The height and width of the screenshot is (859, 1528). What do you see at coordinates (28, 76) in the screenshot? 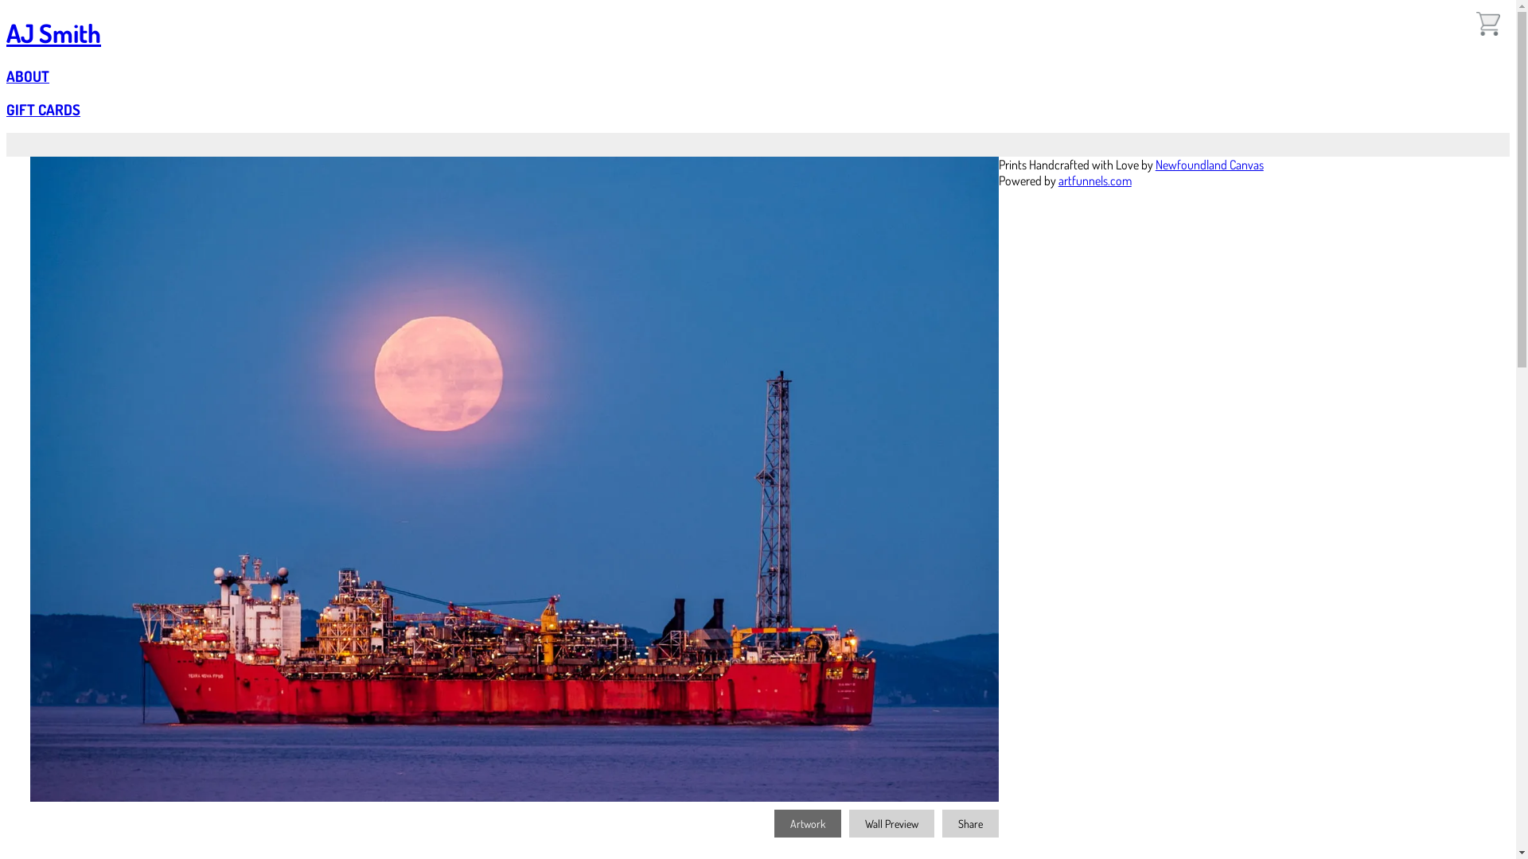
I see `ABOUT` at bounding box center [28, 76].